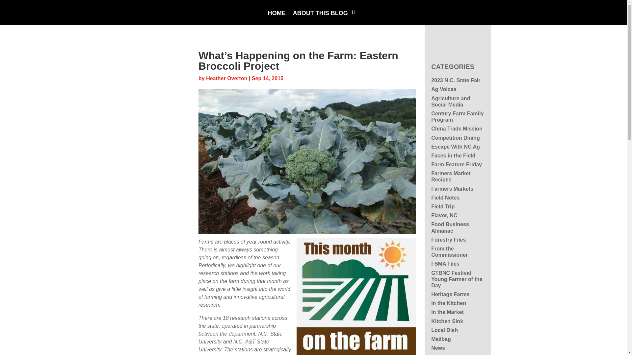  Describe the element at coordinates (449, 252) in the screenshot. I see `From the Commissioner` at that location.